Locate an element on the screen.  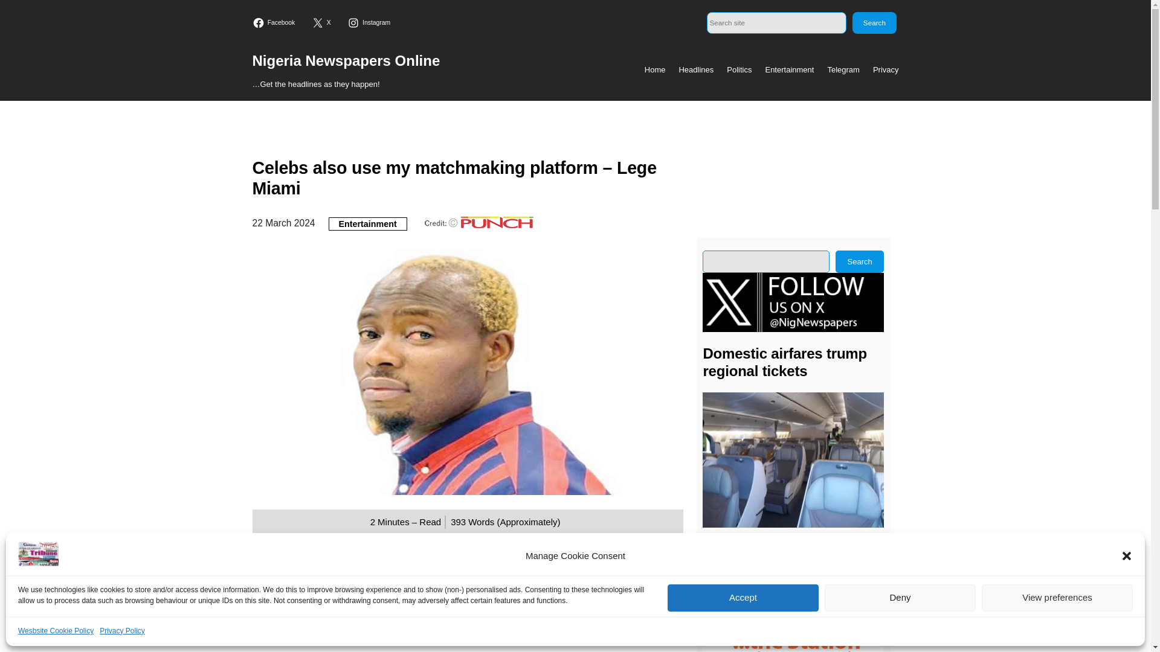
Home is located at coordinates (655, 70).